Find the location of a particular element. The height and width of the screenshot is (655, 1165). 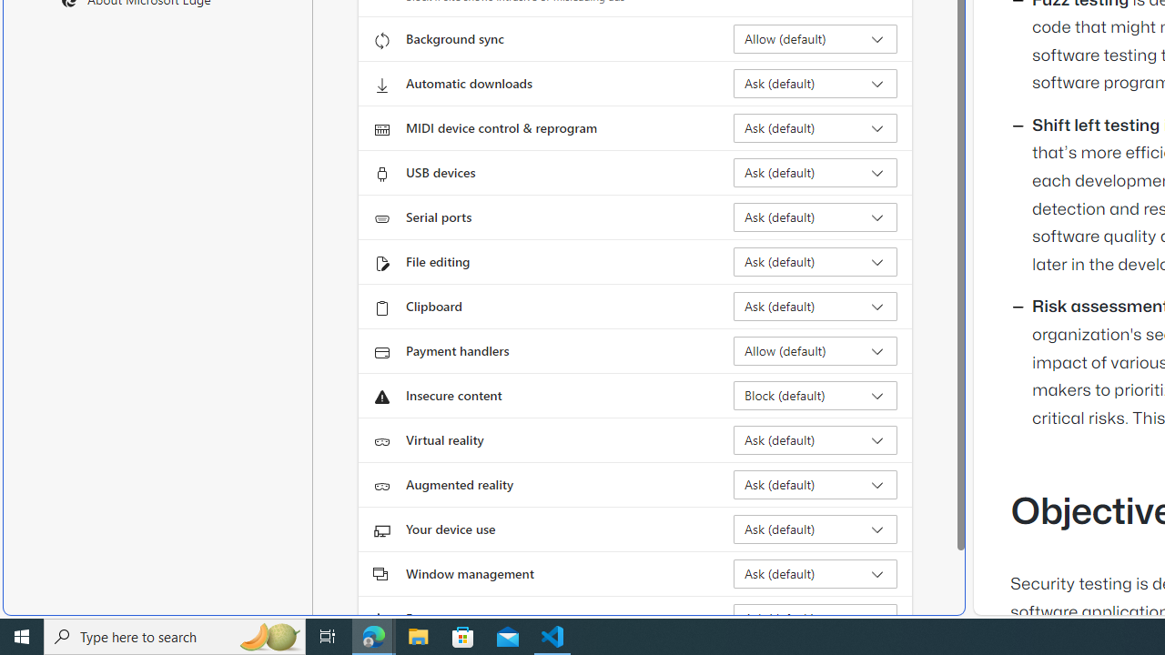

Payment handlers Allow (default) is located at coordinates (815, 351).